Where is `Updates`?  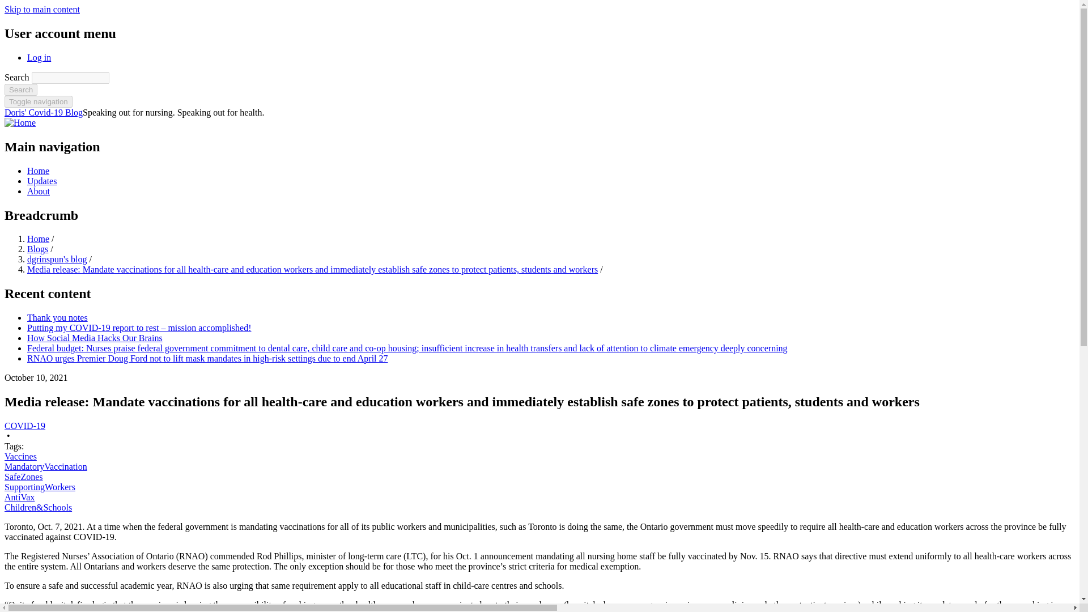 Updates is located at coordinates (42, 181).